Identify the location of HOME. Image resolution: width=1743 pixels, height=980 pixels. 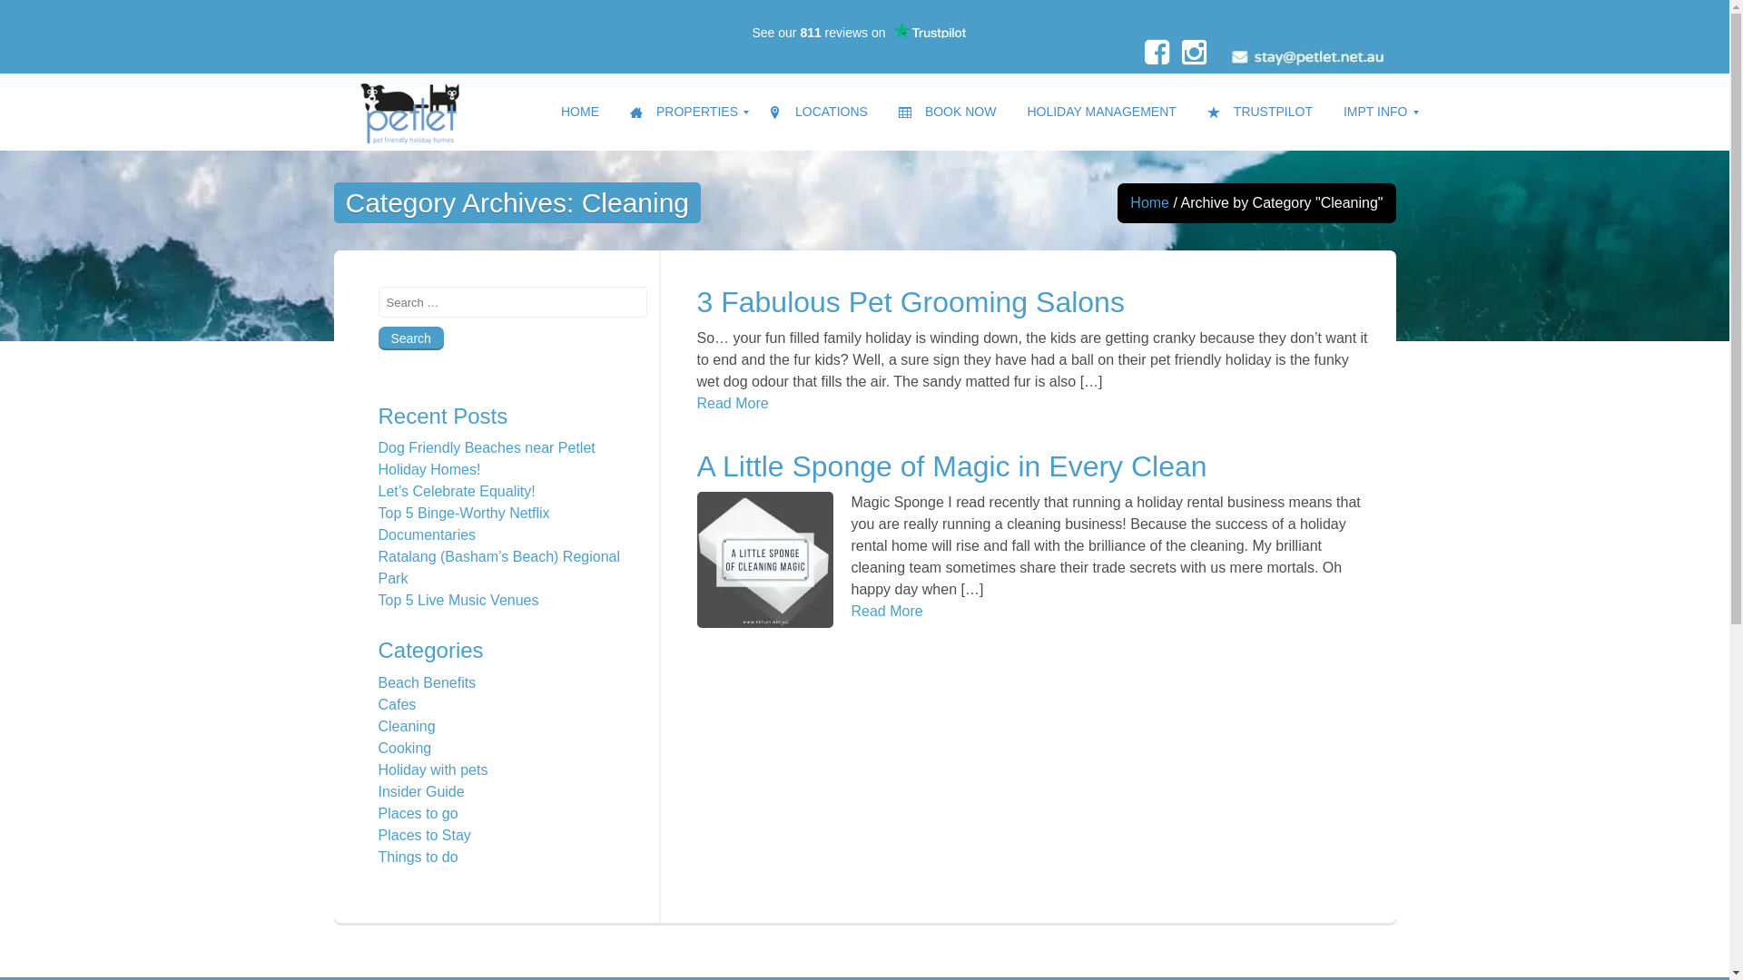
(580, 113).